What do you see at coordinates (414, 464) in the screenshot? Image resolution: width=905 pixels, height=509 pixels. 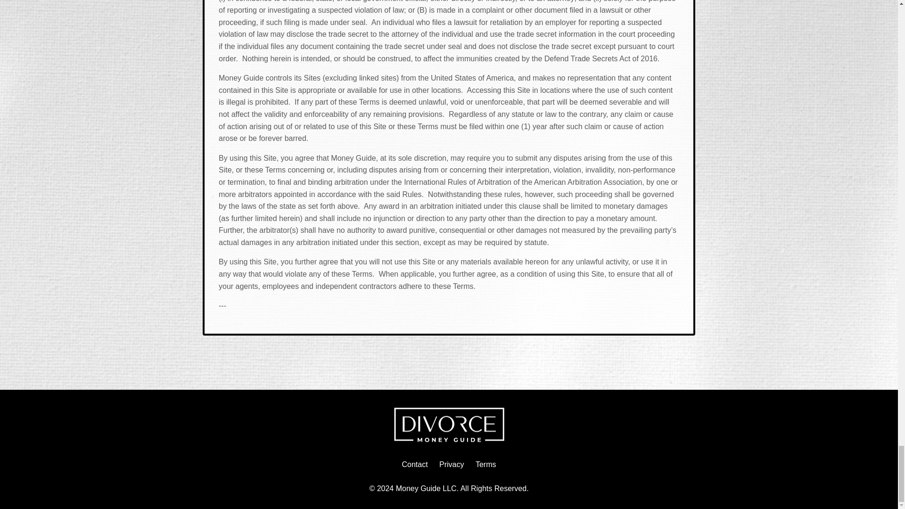 I see `Contact` at bounding box center [414, 464].